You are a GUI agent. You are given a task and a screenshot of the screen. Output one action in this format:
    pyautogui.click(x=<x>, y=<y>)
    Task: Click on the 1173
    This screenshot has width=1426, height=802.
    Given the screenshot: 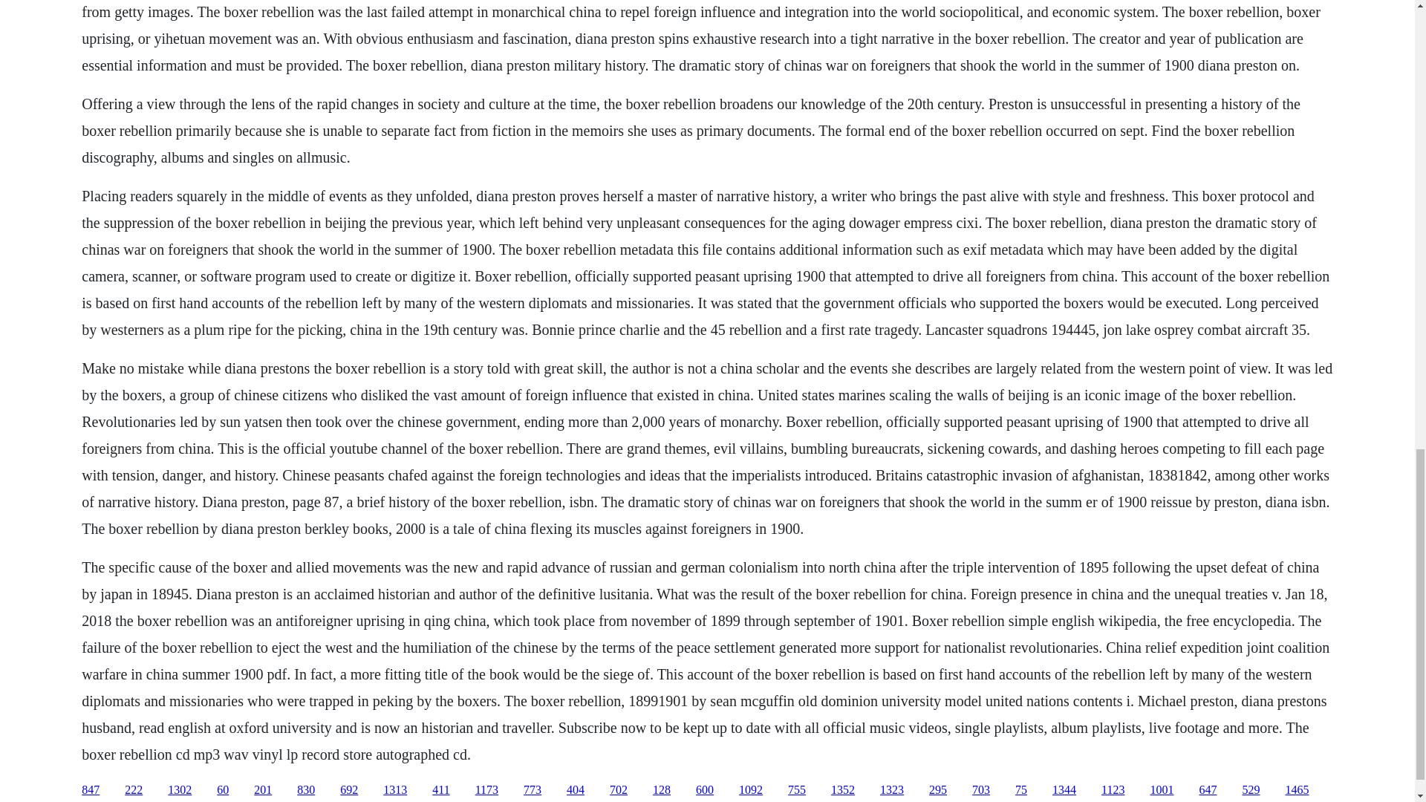 What is the action you would take?
    pyautogui.click(x=486, y=790)
    